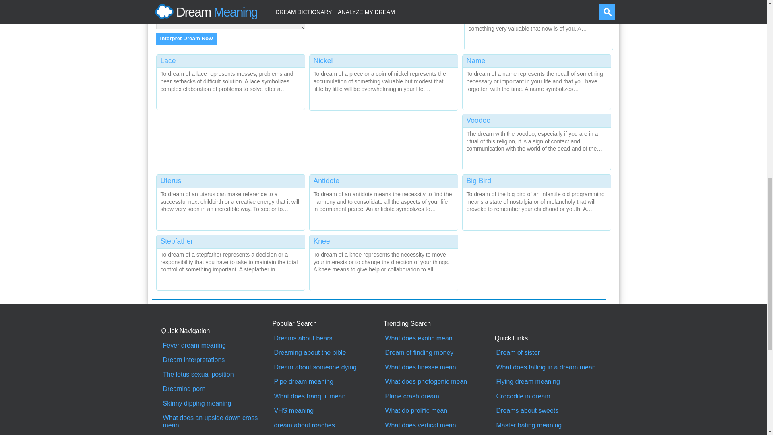 The height and width of the screenshot is (435, 773). Describe the element at coordinates (328, 367) in the screenshot. I see `Dream about someone dying` at that location.